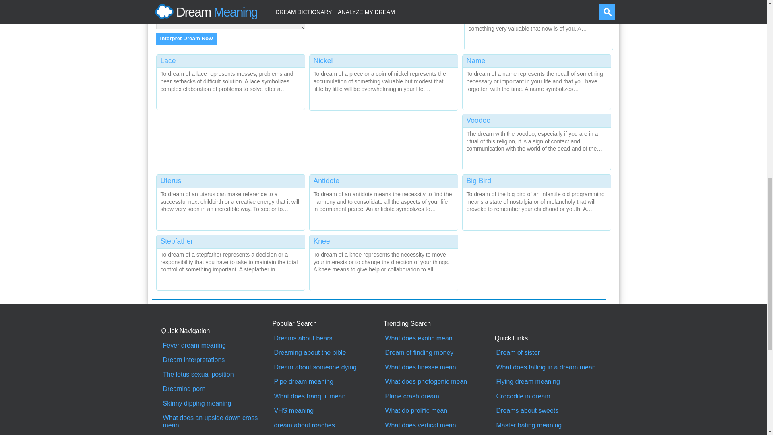 The height and width of the screenshot is (435, 773). Describe the element at coordinates (328, 367) in the screenshot. I see `Dream about someone dying` at that location.